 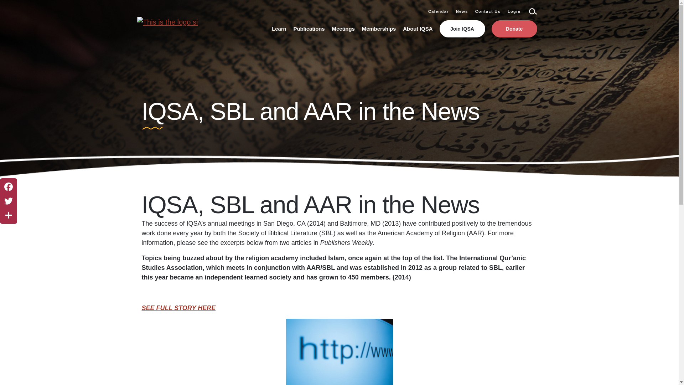 I want to click on Memberships, so click(x=379, y=29).